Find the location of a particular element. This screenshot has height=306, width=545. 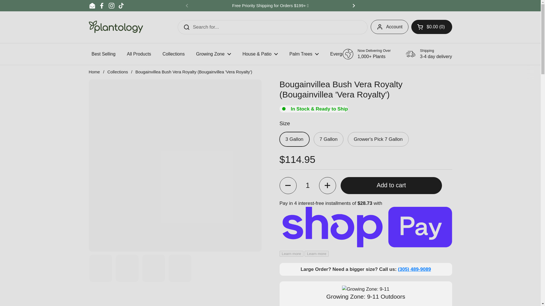

Best Selling is located at coordinates (103, 54).